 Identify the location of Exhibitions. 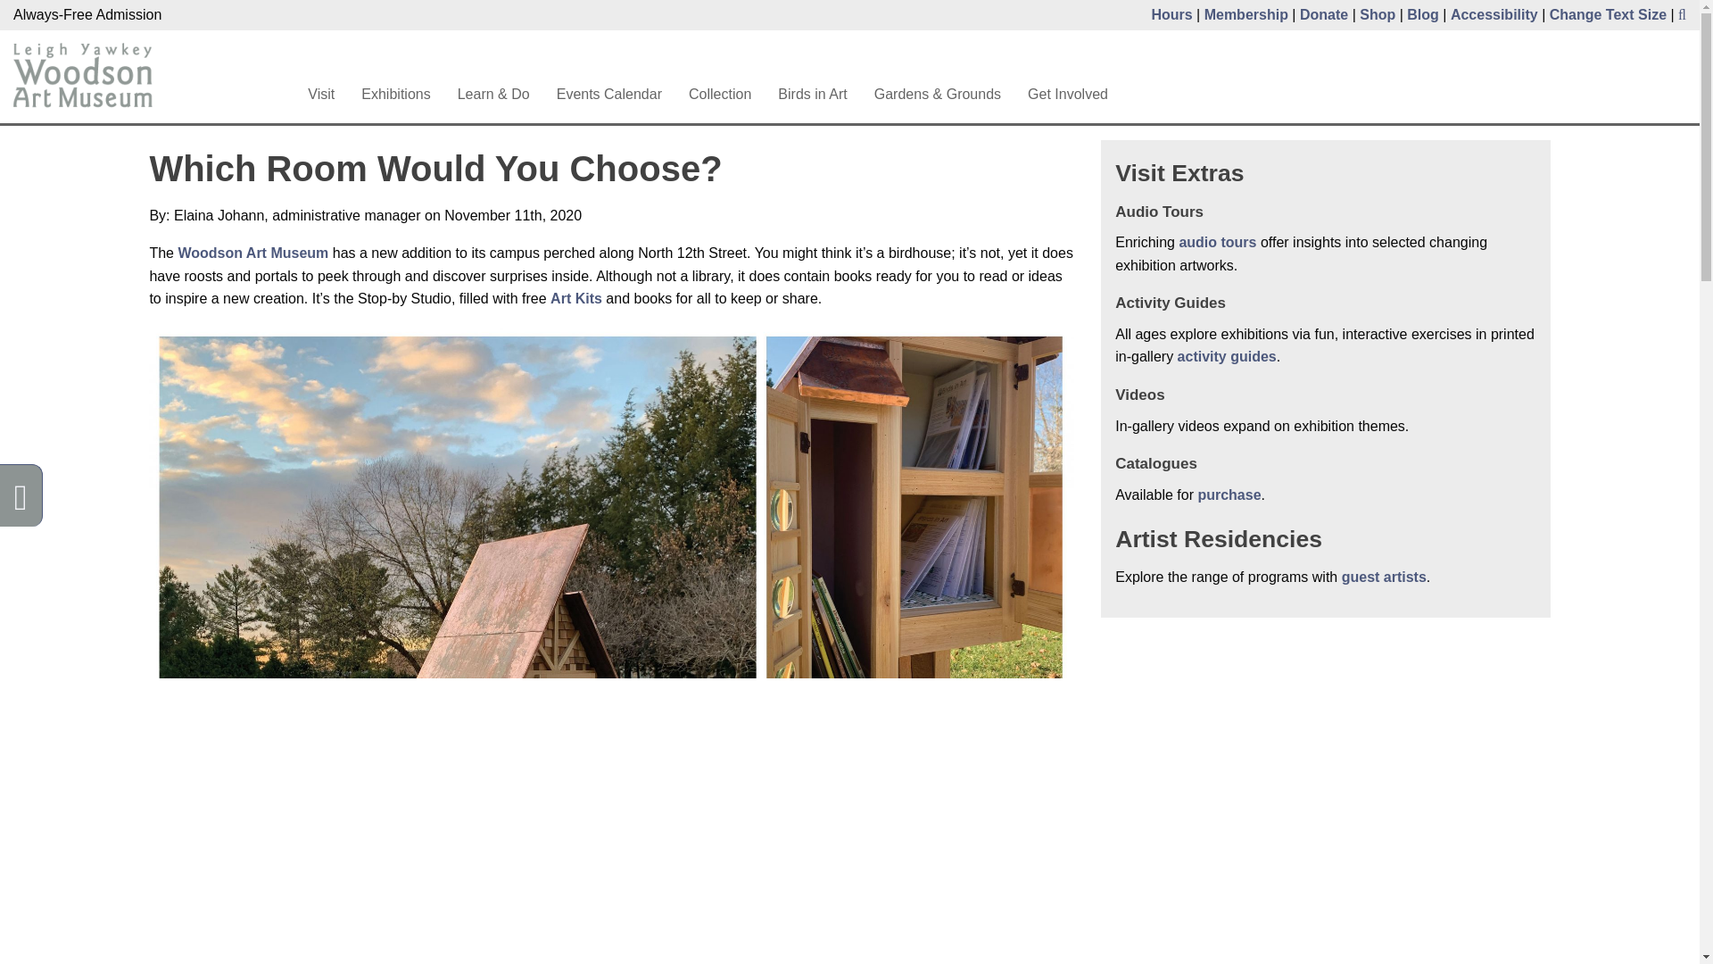
(395, 95).